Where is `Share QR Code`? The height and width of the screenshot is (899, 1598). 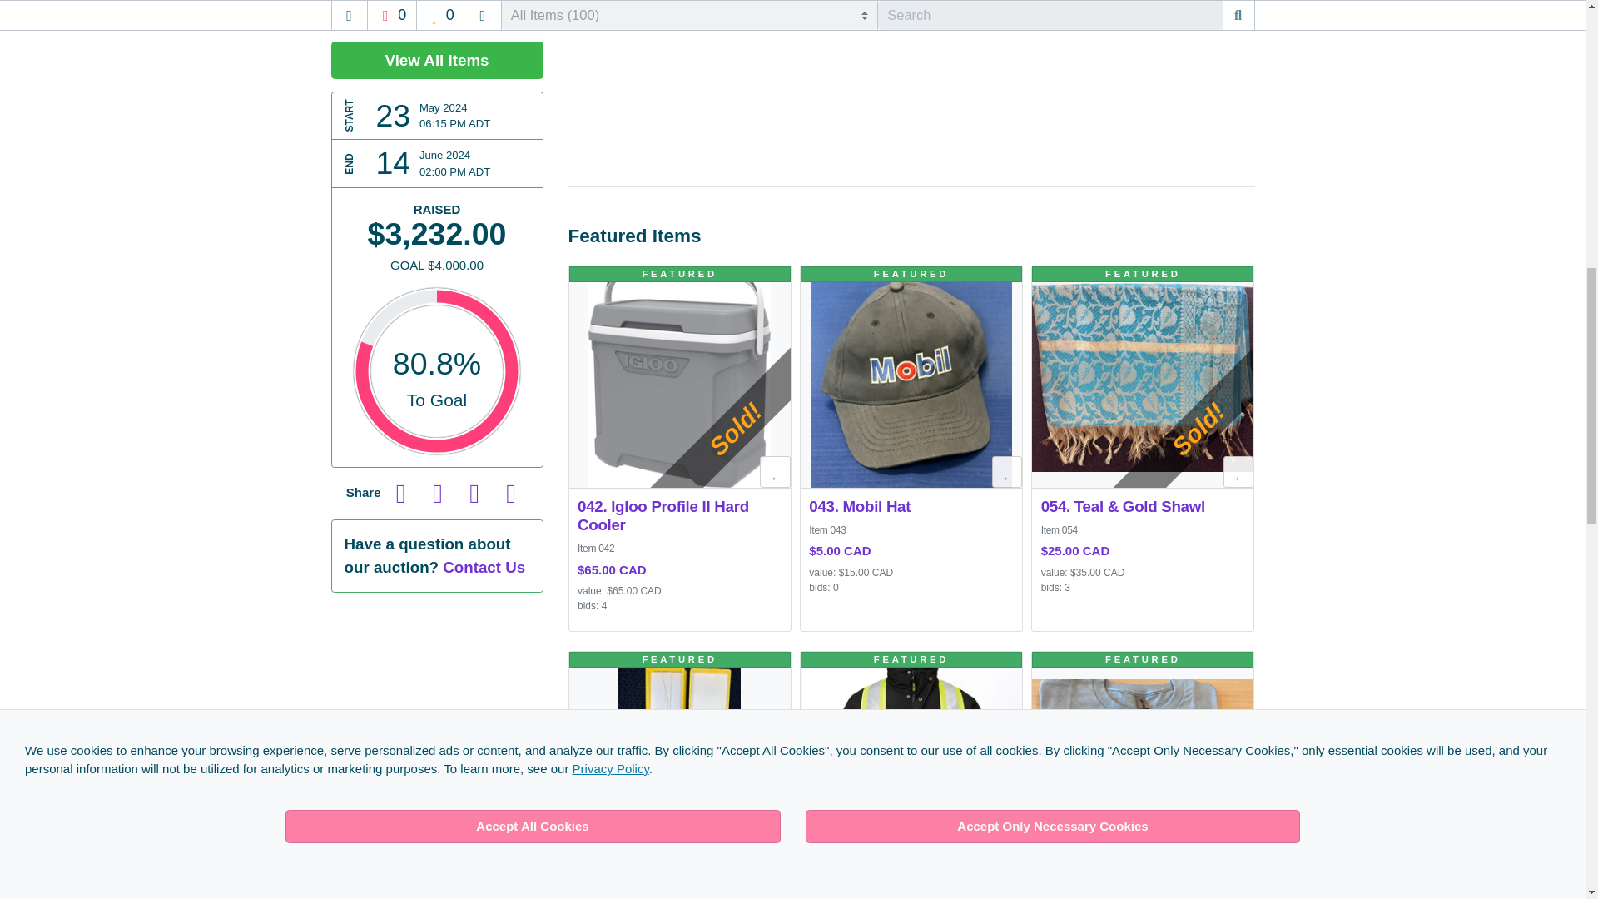 Share QR Code is located at coordinates (510, 98).